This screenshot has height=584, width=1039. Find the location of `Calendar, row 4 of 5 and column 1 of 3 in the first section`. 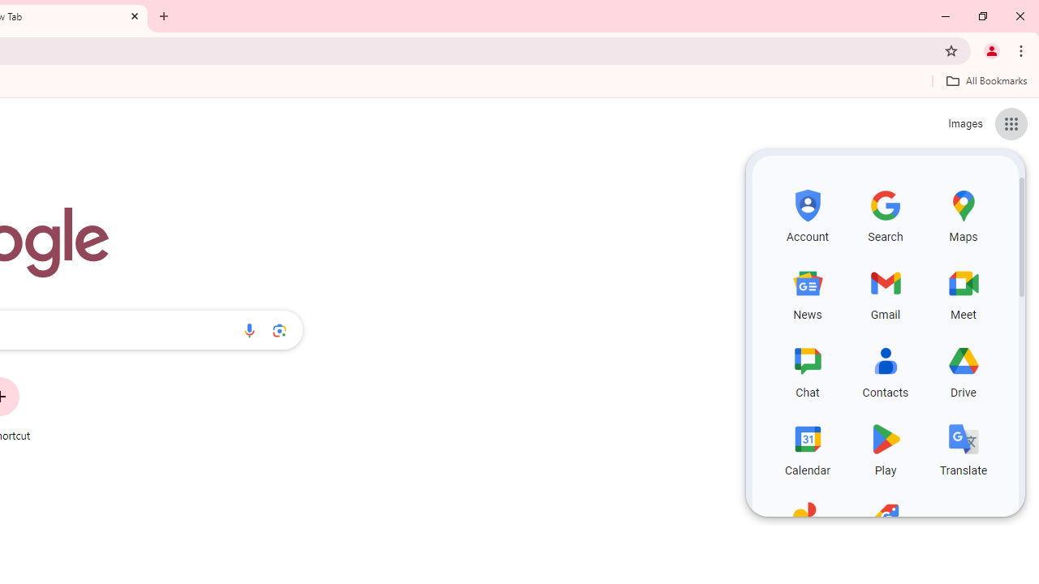

Calendar, row 4 of 5 and column 1 of 3 in the first section is located at coordinates (807, 448).